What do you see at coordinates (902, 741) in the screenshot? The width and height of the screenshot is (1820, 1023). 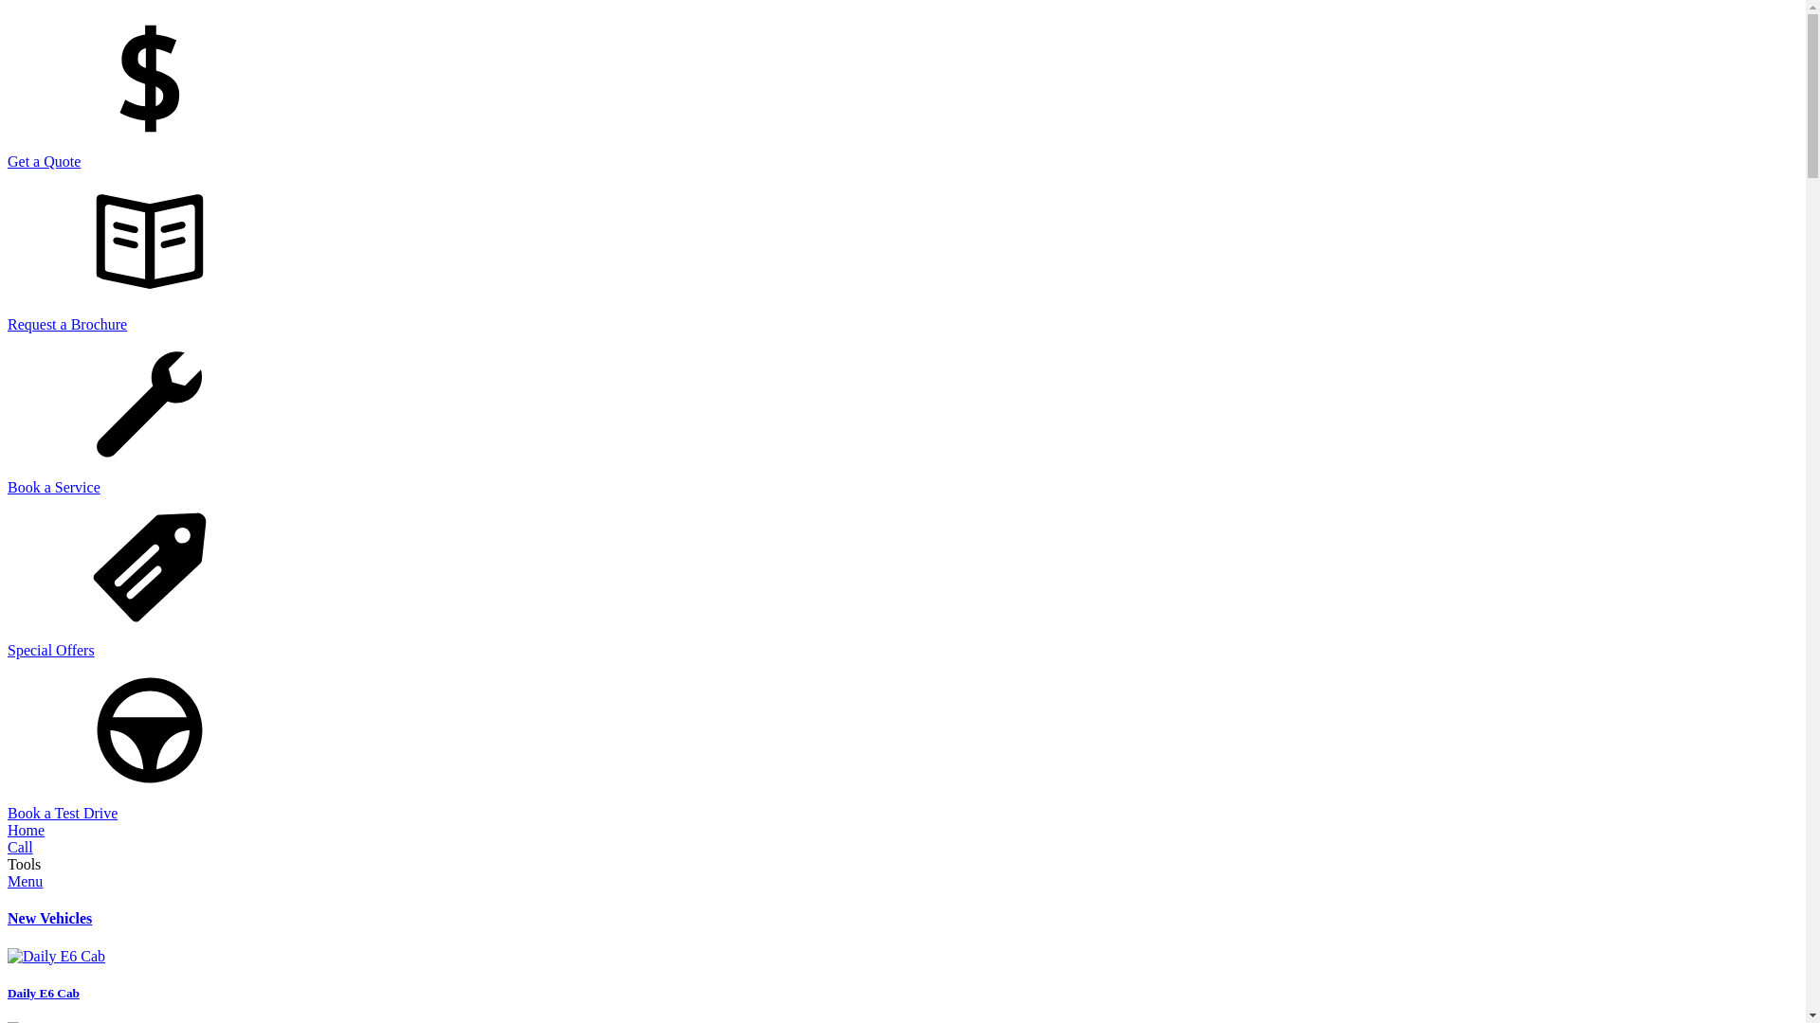 I see `Book a Test Drive` at bounding box center [902, 741].